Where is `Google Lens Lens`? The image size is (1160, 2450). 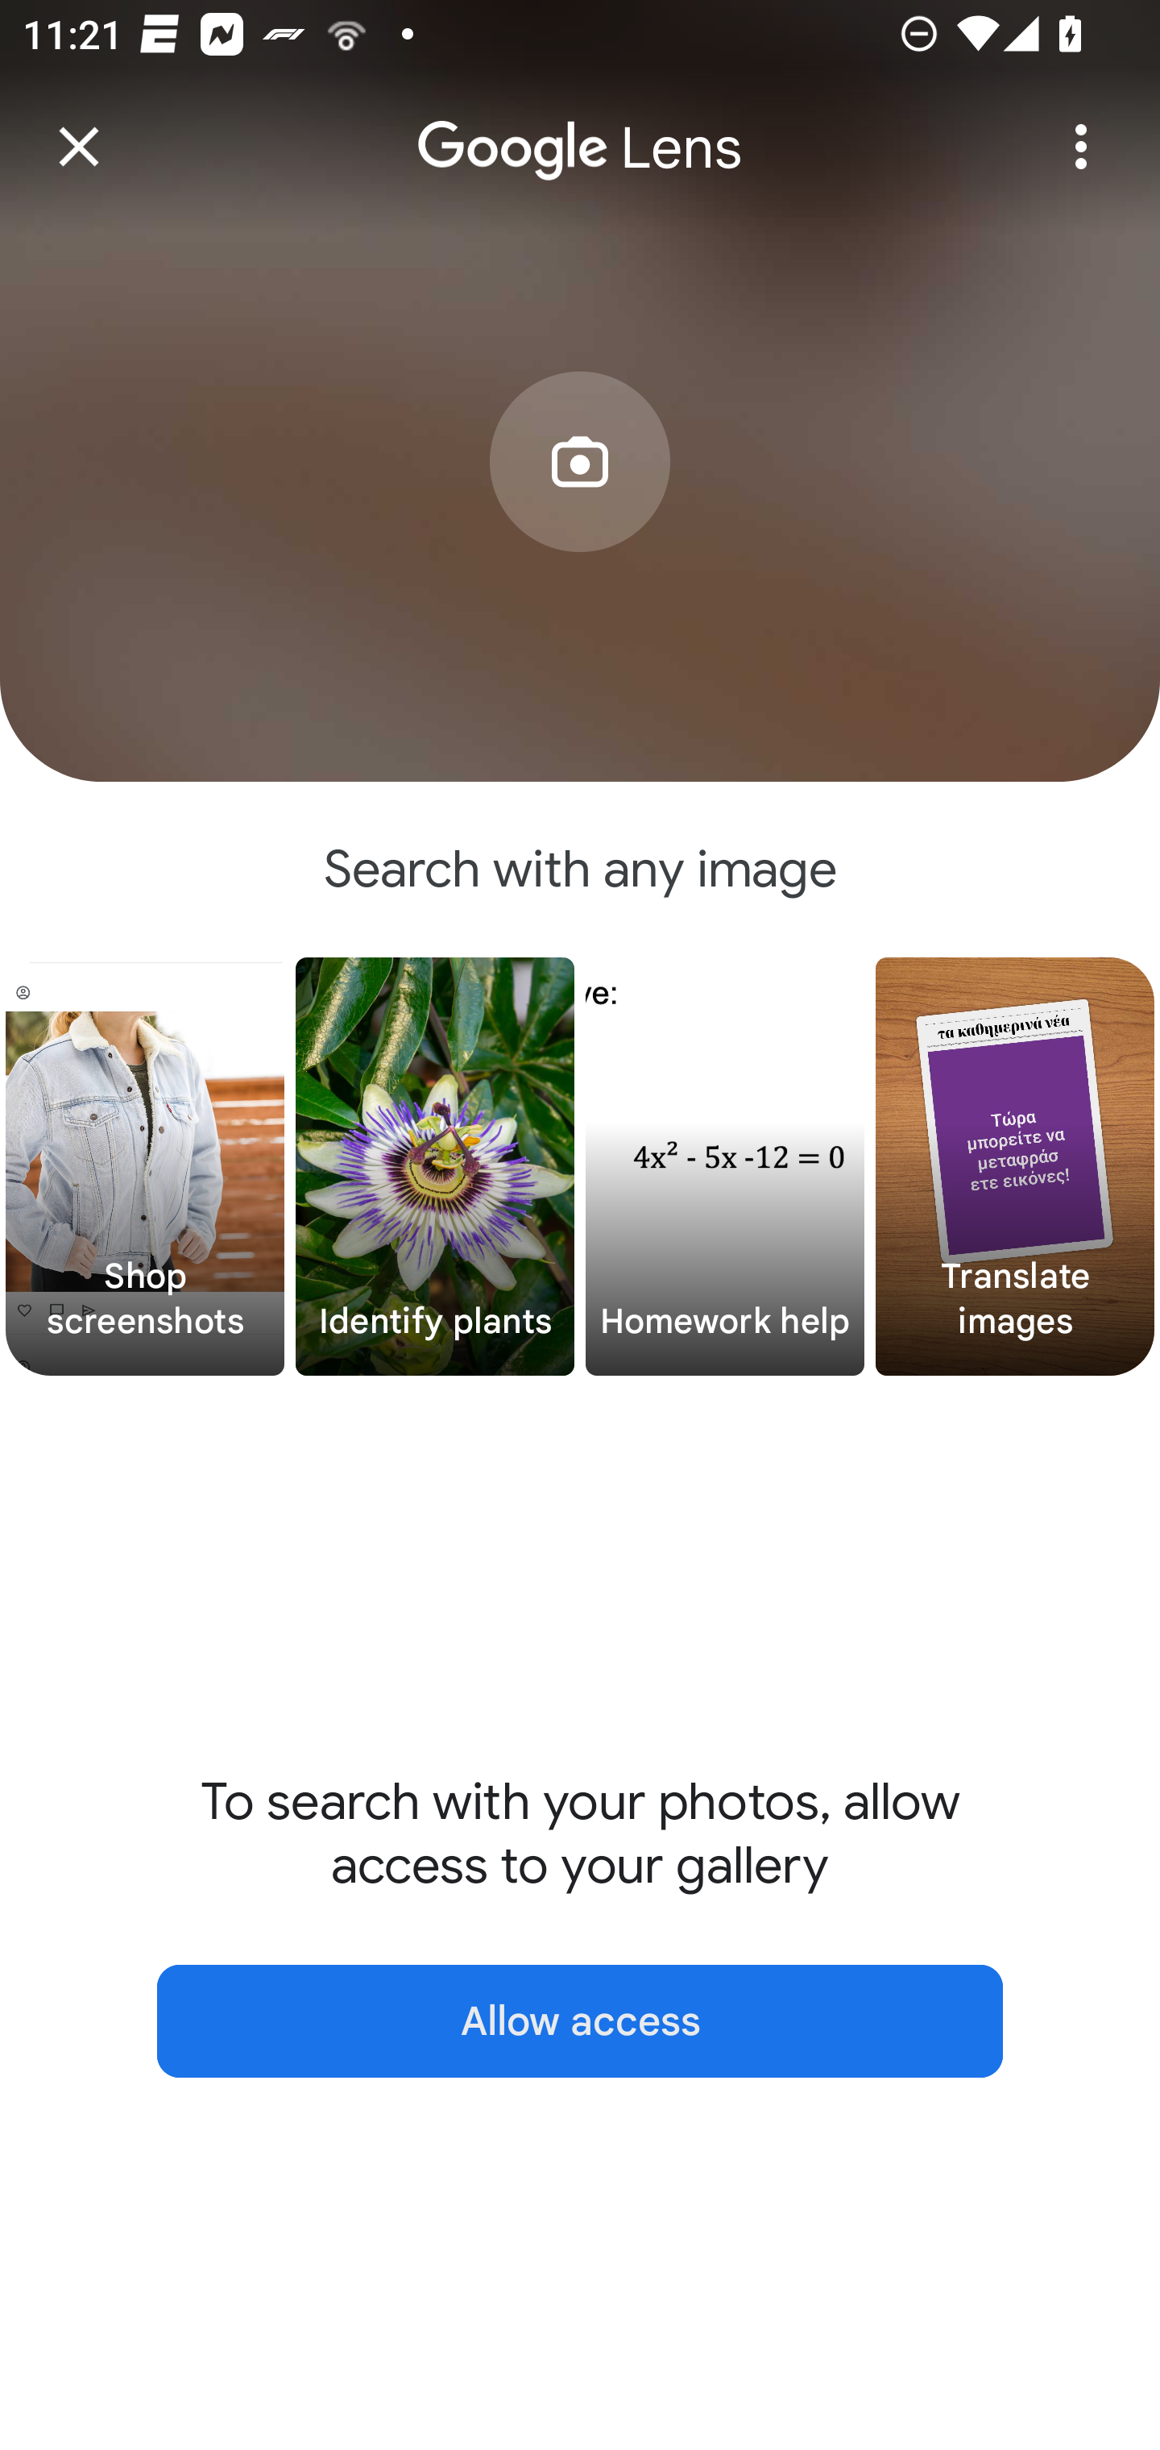
Google Lens Lens is located at coordinates (580, 126).